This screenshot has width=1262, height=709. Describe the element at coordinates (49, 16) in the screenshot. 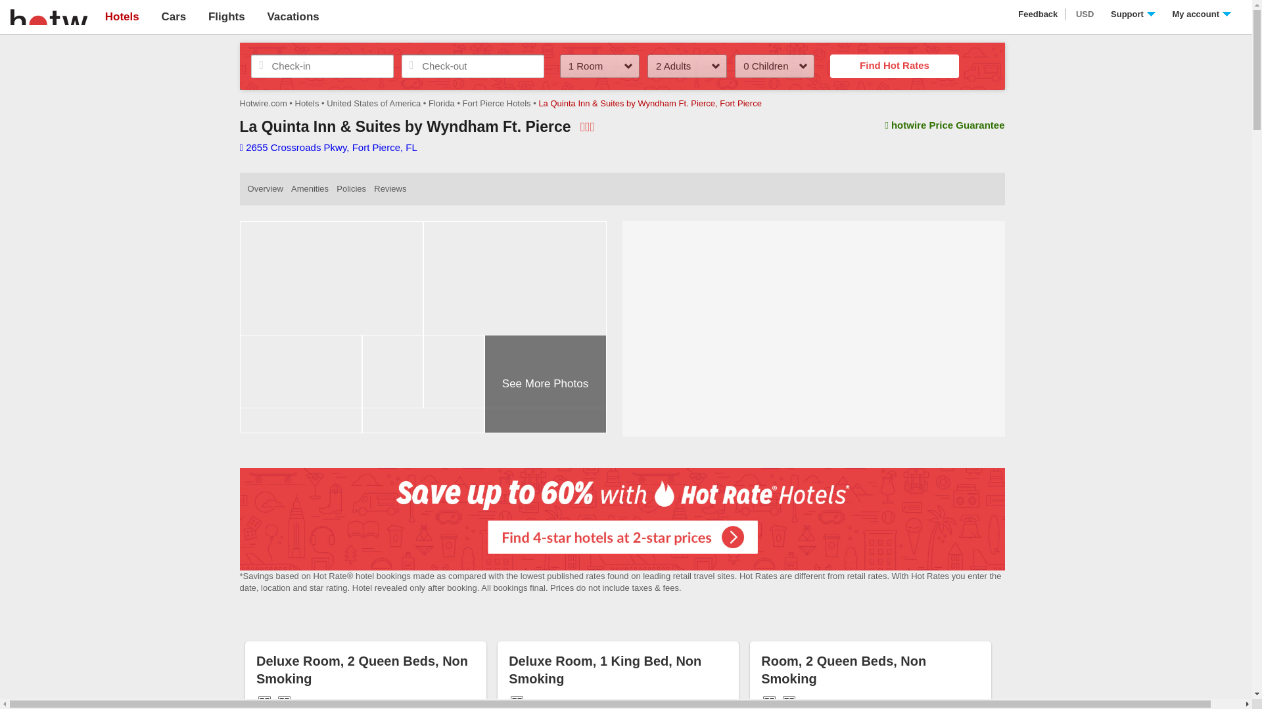

I see `Hotwire` at that location.